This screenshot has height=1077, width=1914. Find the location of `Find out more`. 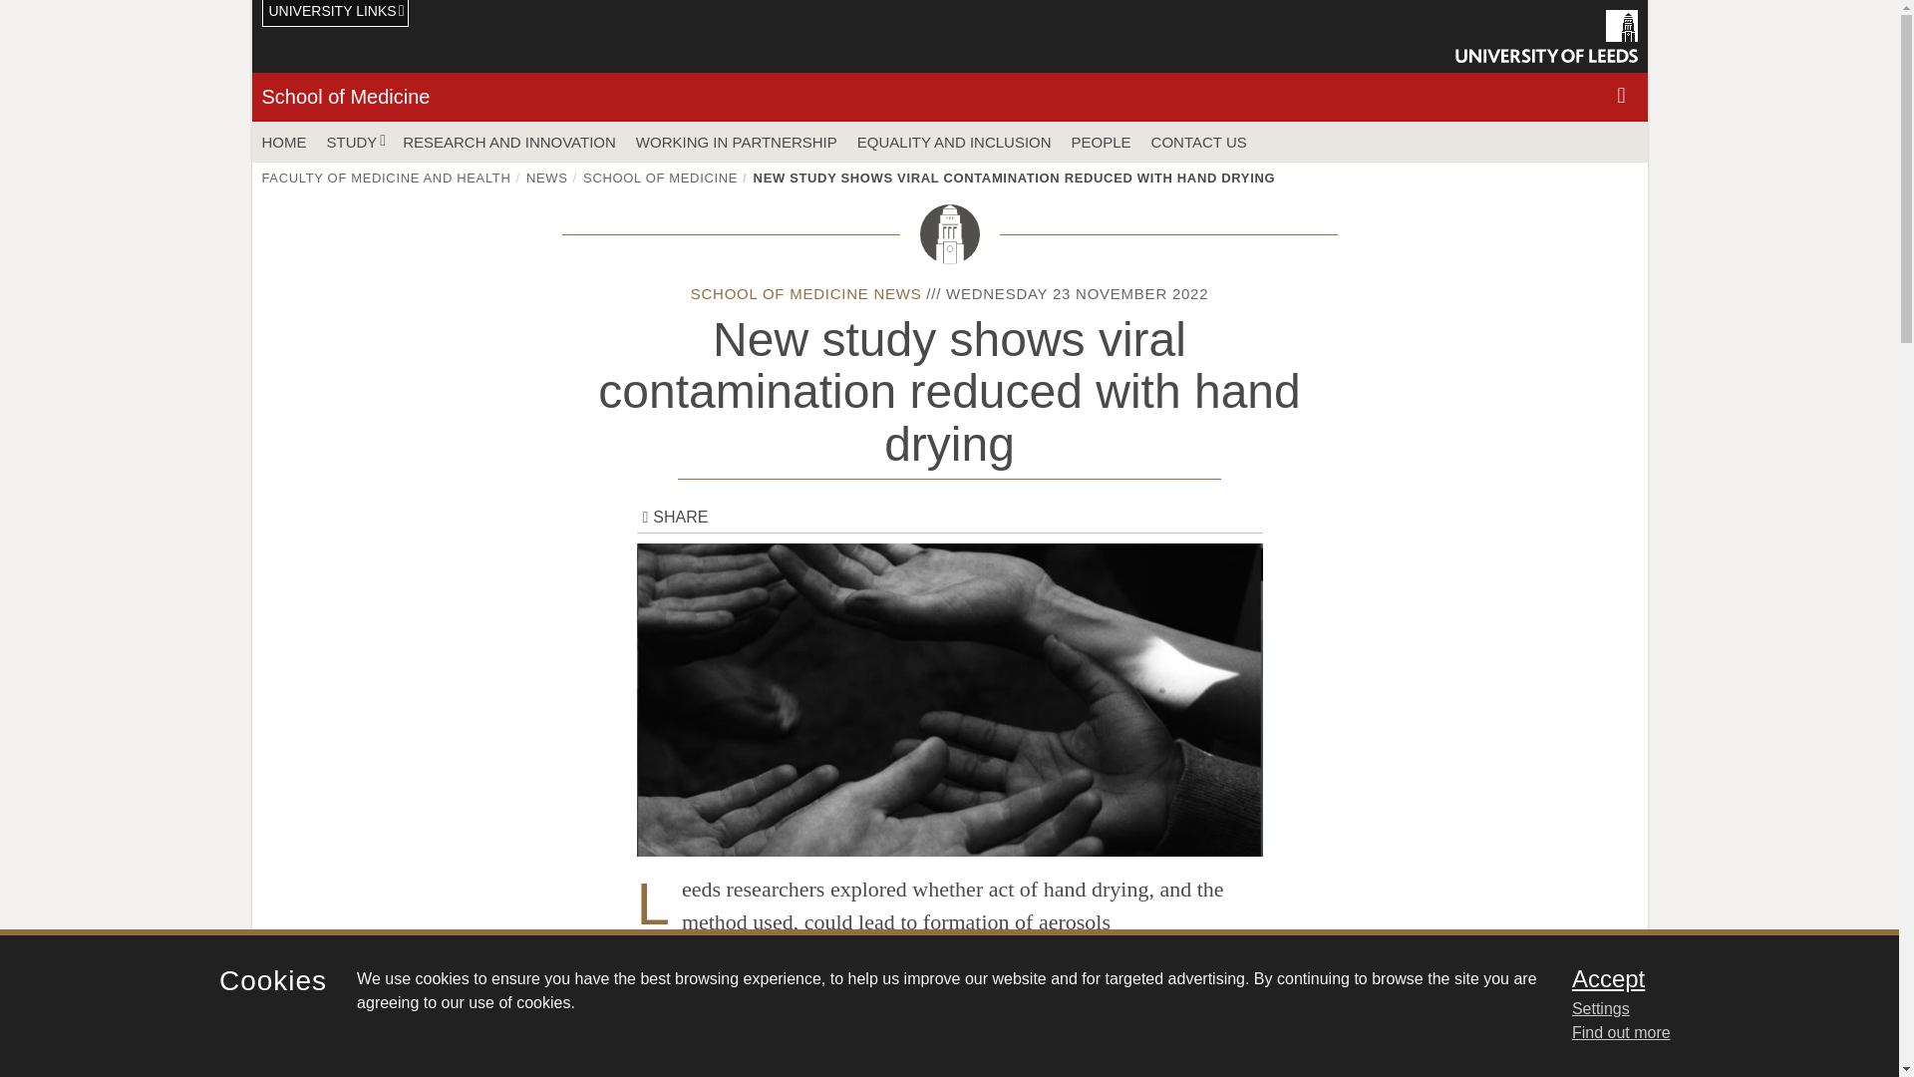

Find out more is located at coordinates (1621, 1033).